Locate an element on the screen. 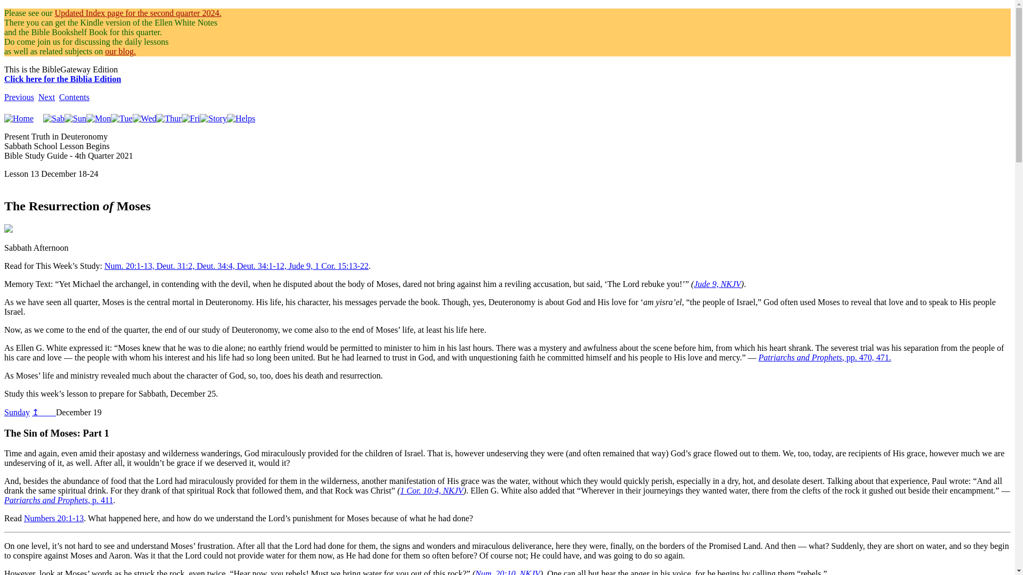 The width and height of the screenshot is (1023, 575). Num. 20:10, NKJV is located at coordinates (507, 572).